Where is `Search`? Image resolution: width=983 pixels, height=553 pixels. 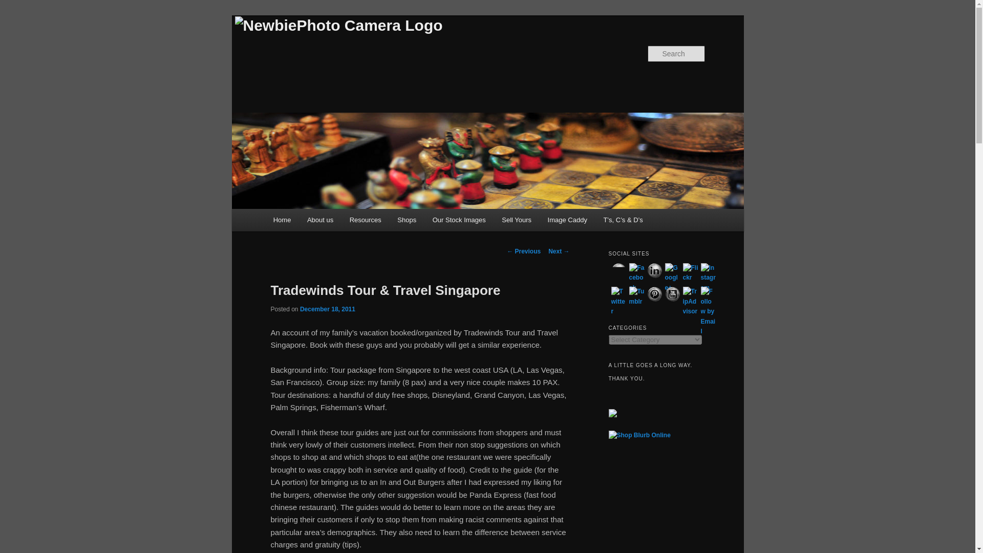 Search is located at coordinates (16, 6).